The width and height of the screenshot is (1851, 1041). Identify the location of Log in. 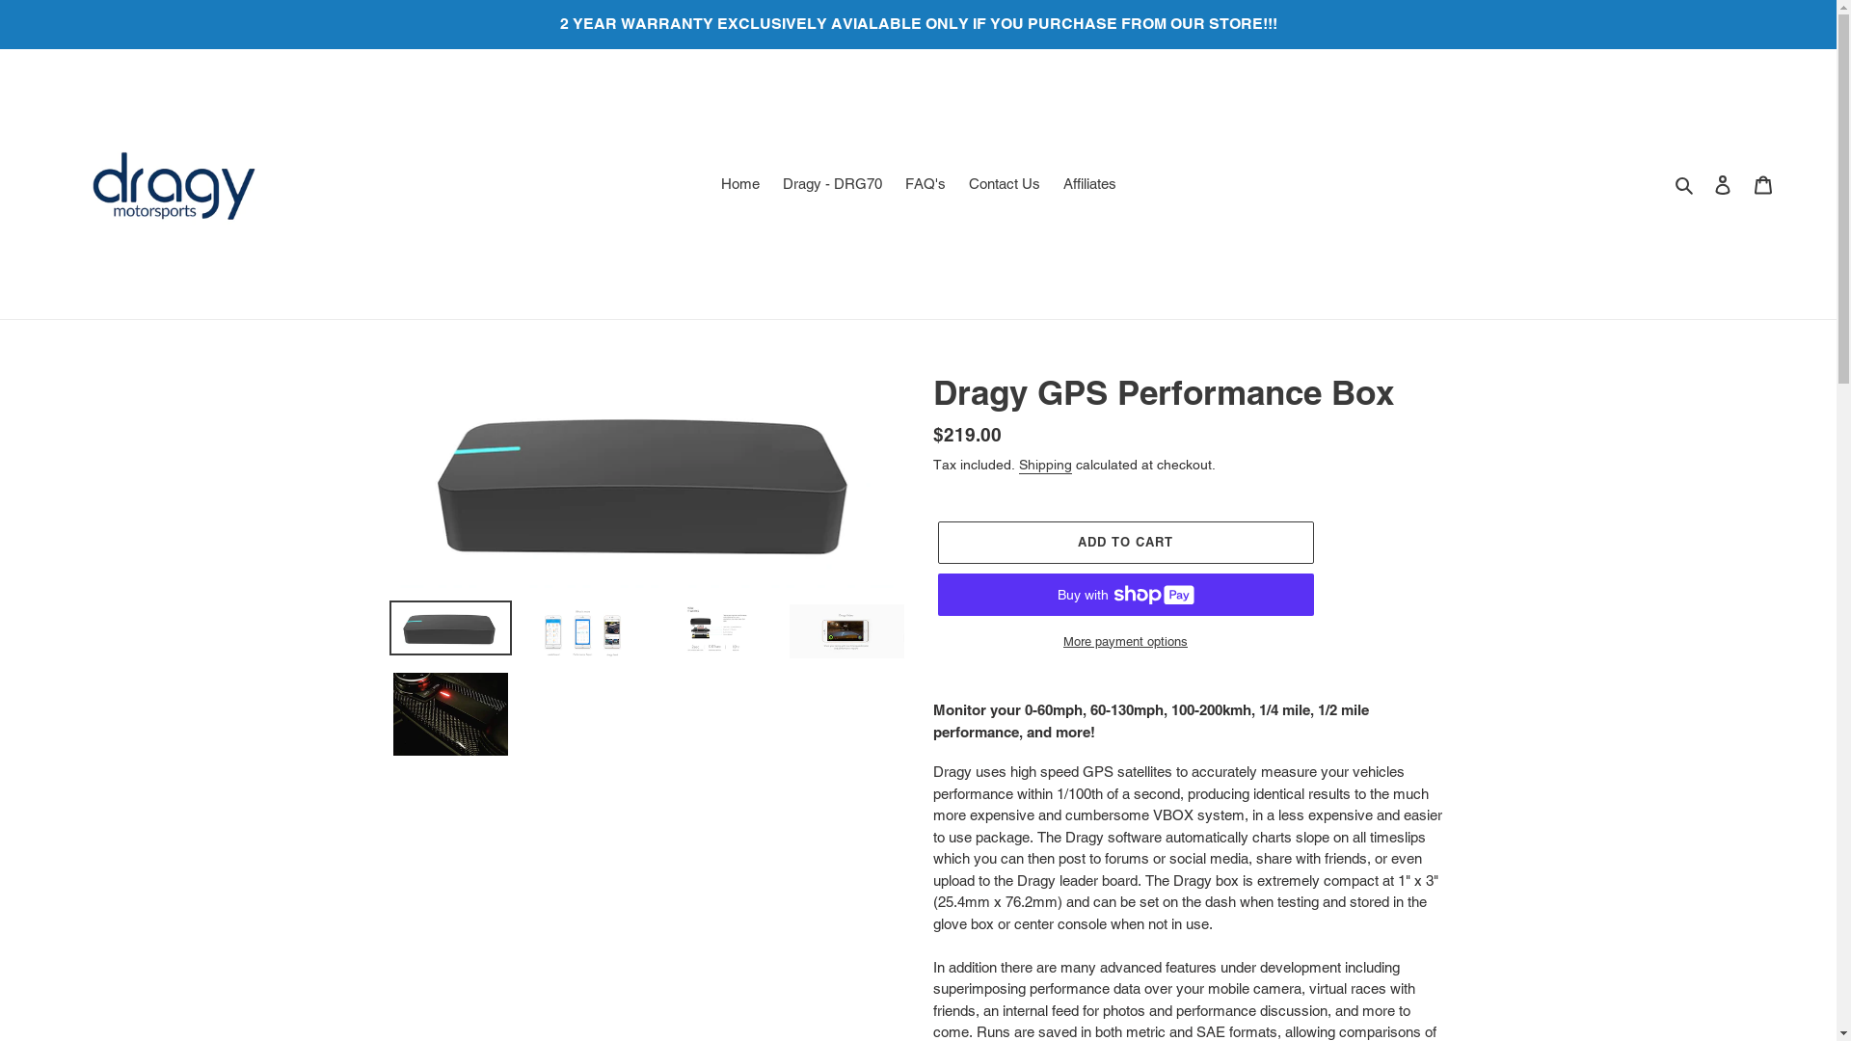
(1723, 185).